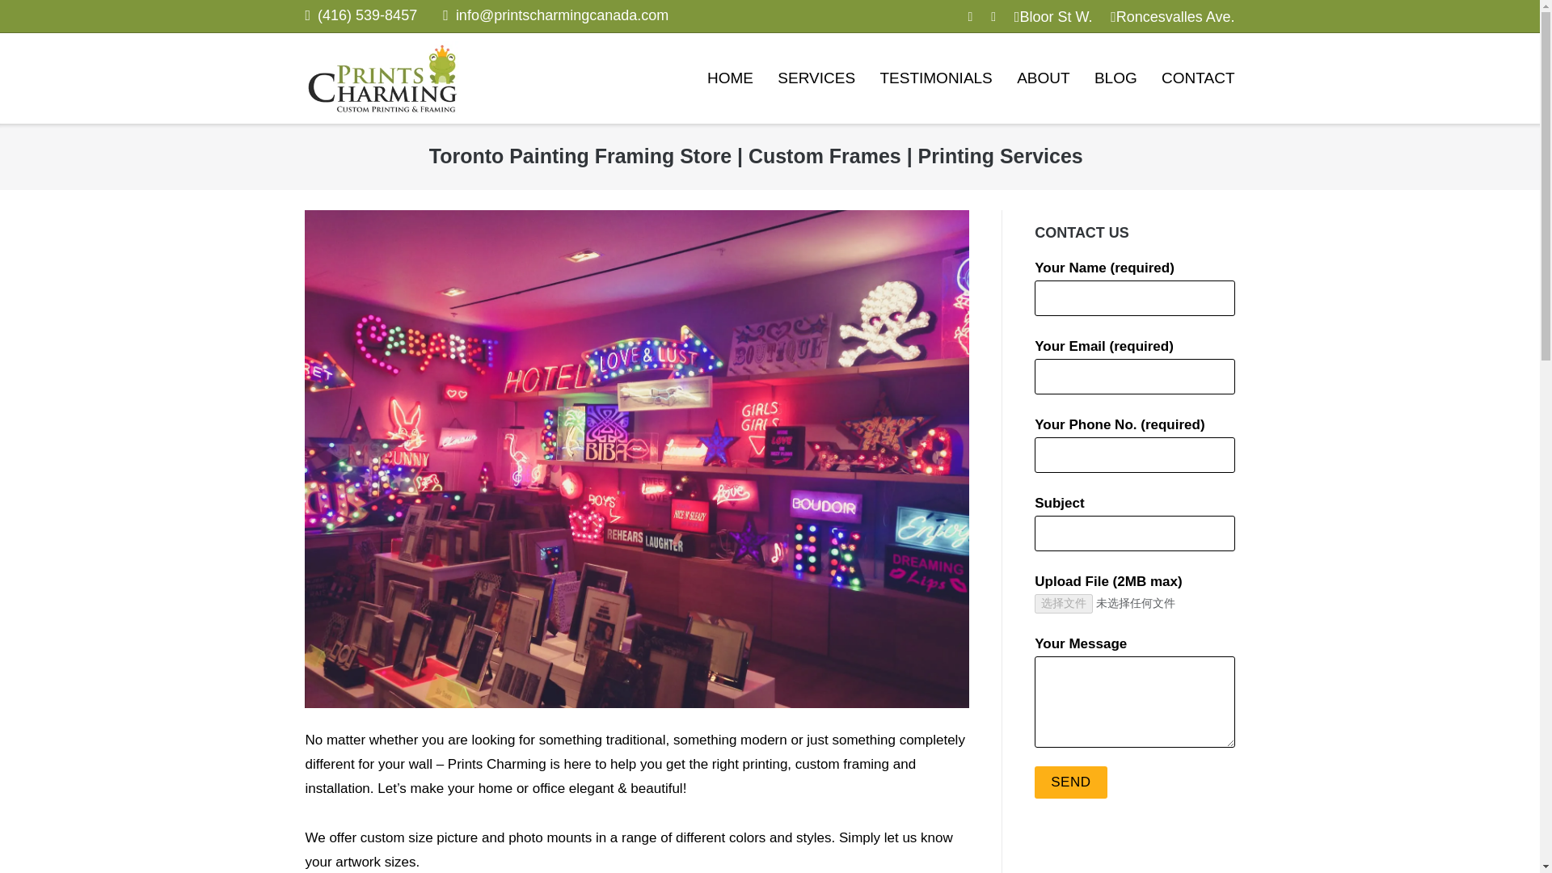  Describe the element at coordinates (730, 78) in the screenshot. I see `HOME` at that location.